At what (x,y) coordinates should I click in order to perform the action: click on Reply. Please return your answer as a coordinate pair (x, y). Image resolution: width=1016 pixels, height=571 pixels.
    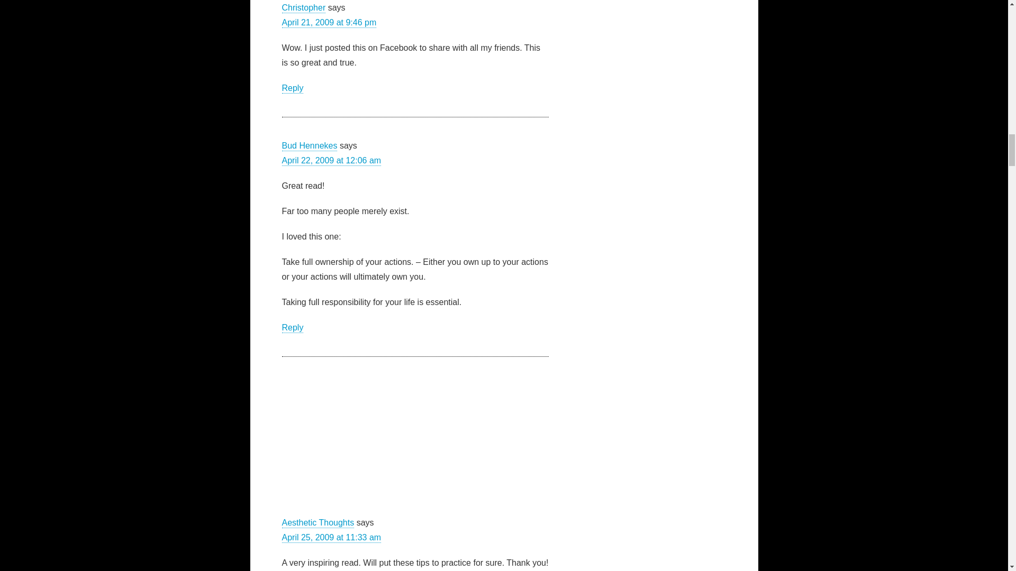
    Looking at the image, I should click on (292, 88).